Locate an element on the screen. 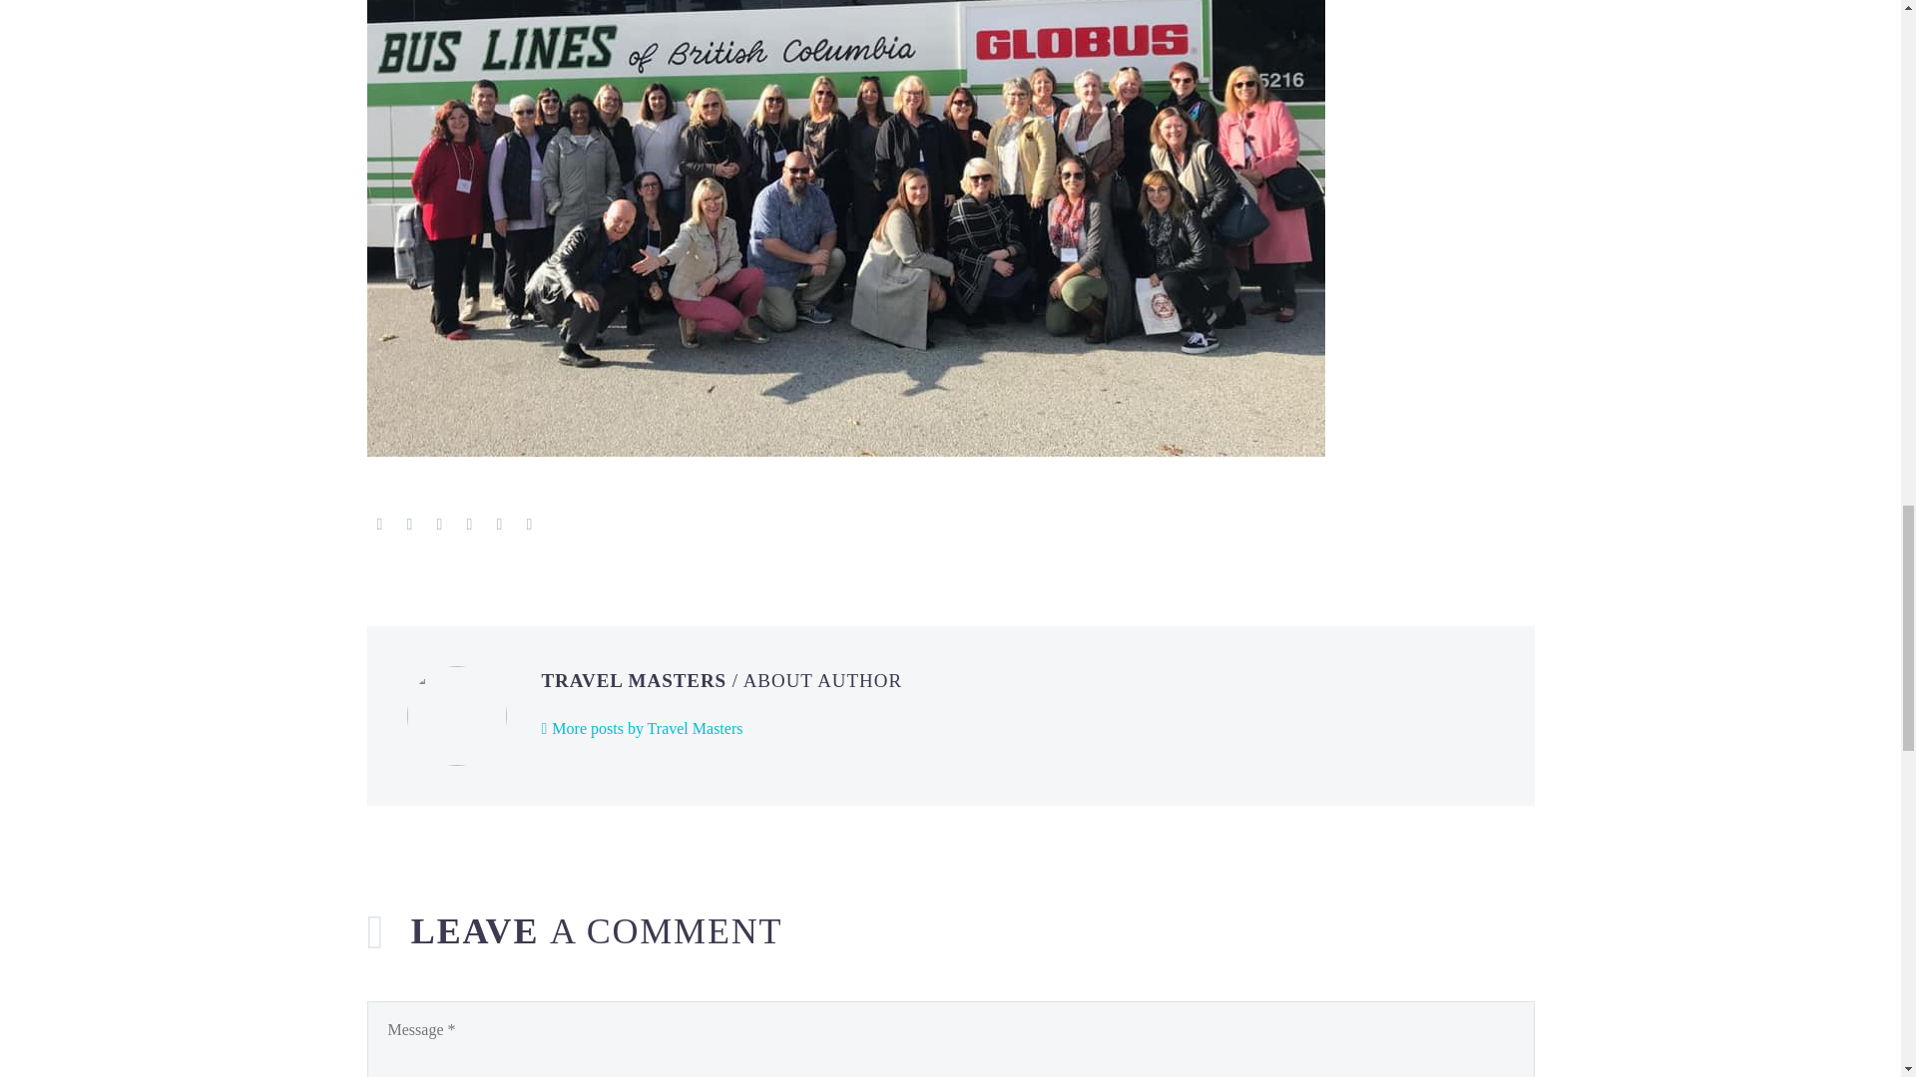 The height and width of the screenshot is (1077, 1916). Tumblr is located at coordinates (469, 525).